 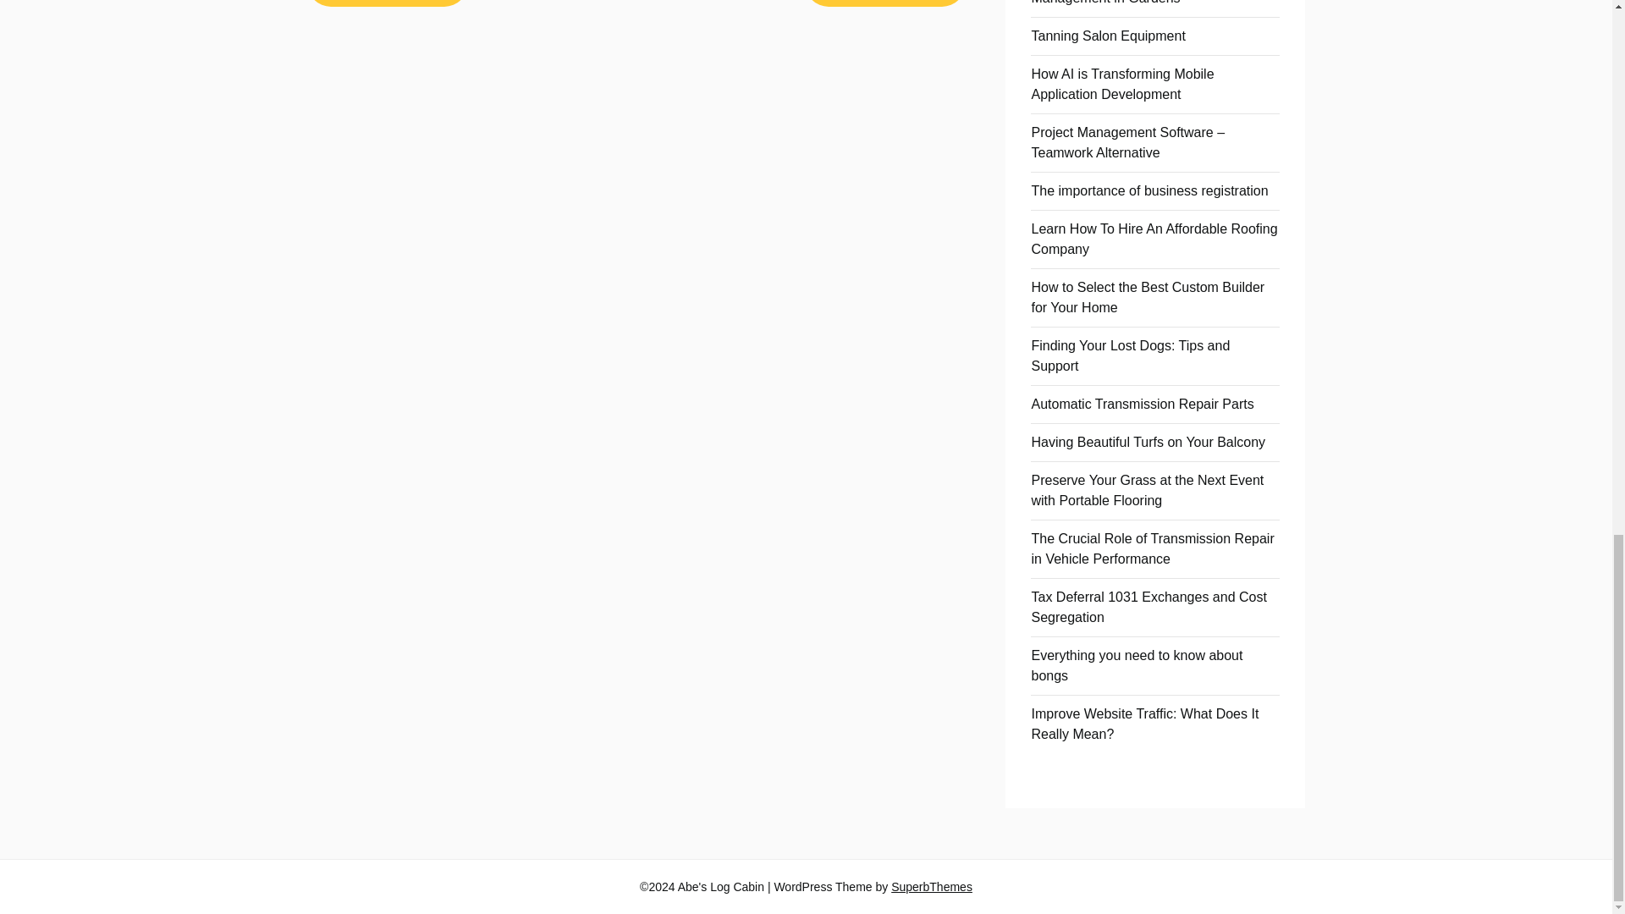 What do you see at coordinates (1141, 404) in the screenshot?
I see `Automatic Transmission Repair Parts` at bounding box center [1141, 404].